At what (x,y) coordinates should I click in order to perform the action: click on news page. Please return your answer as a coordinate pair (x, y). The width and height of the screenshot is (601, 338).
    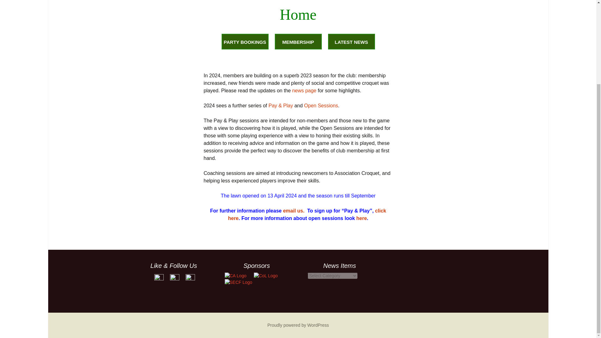
    Looking at the image, I should click on (304, 90).